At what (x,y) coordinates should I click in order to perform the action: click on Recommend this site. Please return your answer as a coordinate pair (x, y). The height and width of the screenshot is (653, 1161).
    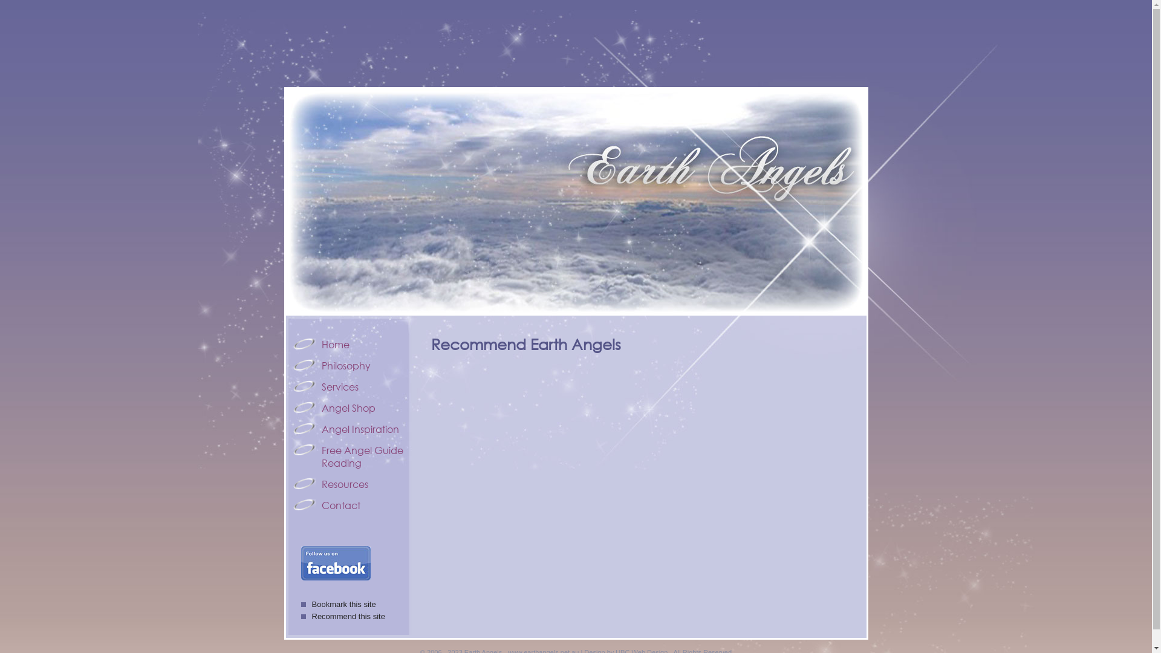
    Looking at the image, I should click on (343, 617).